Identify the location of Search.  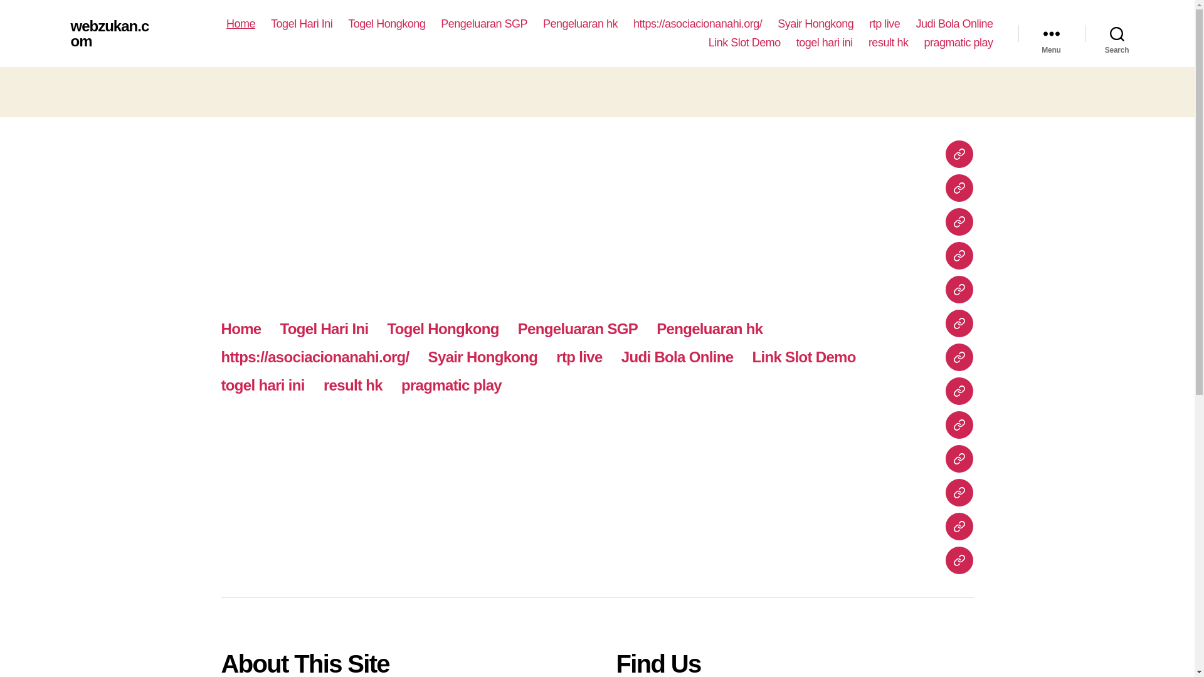
(1117, 34).